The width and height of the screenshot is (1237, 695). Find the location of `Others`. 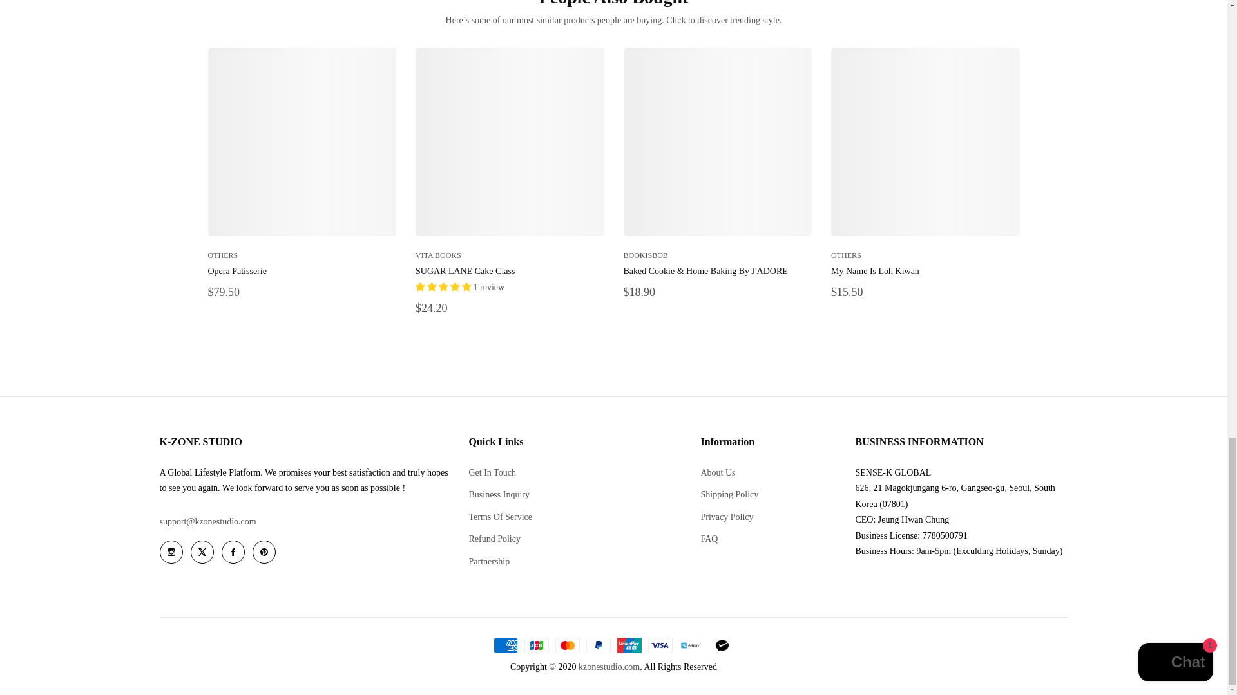

Others is located at coordinates (222, 255).